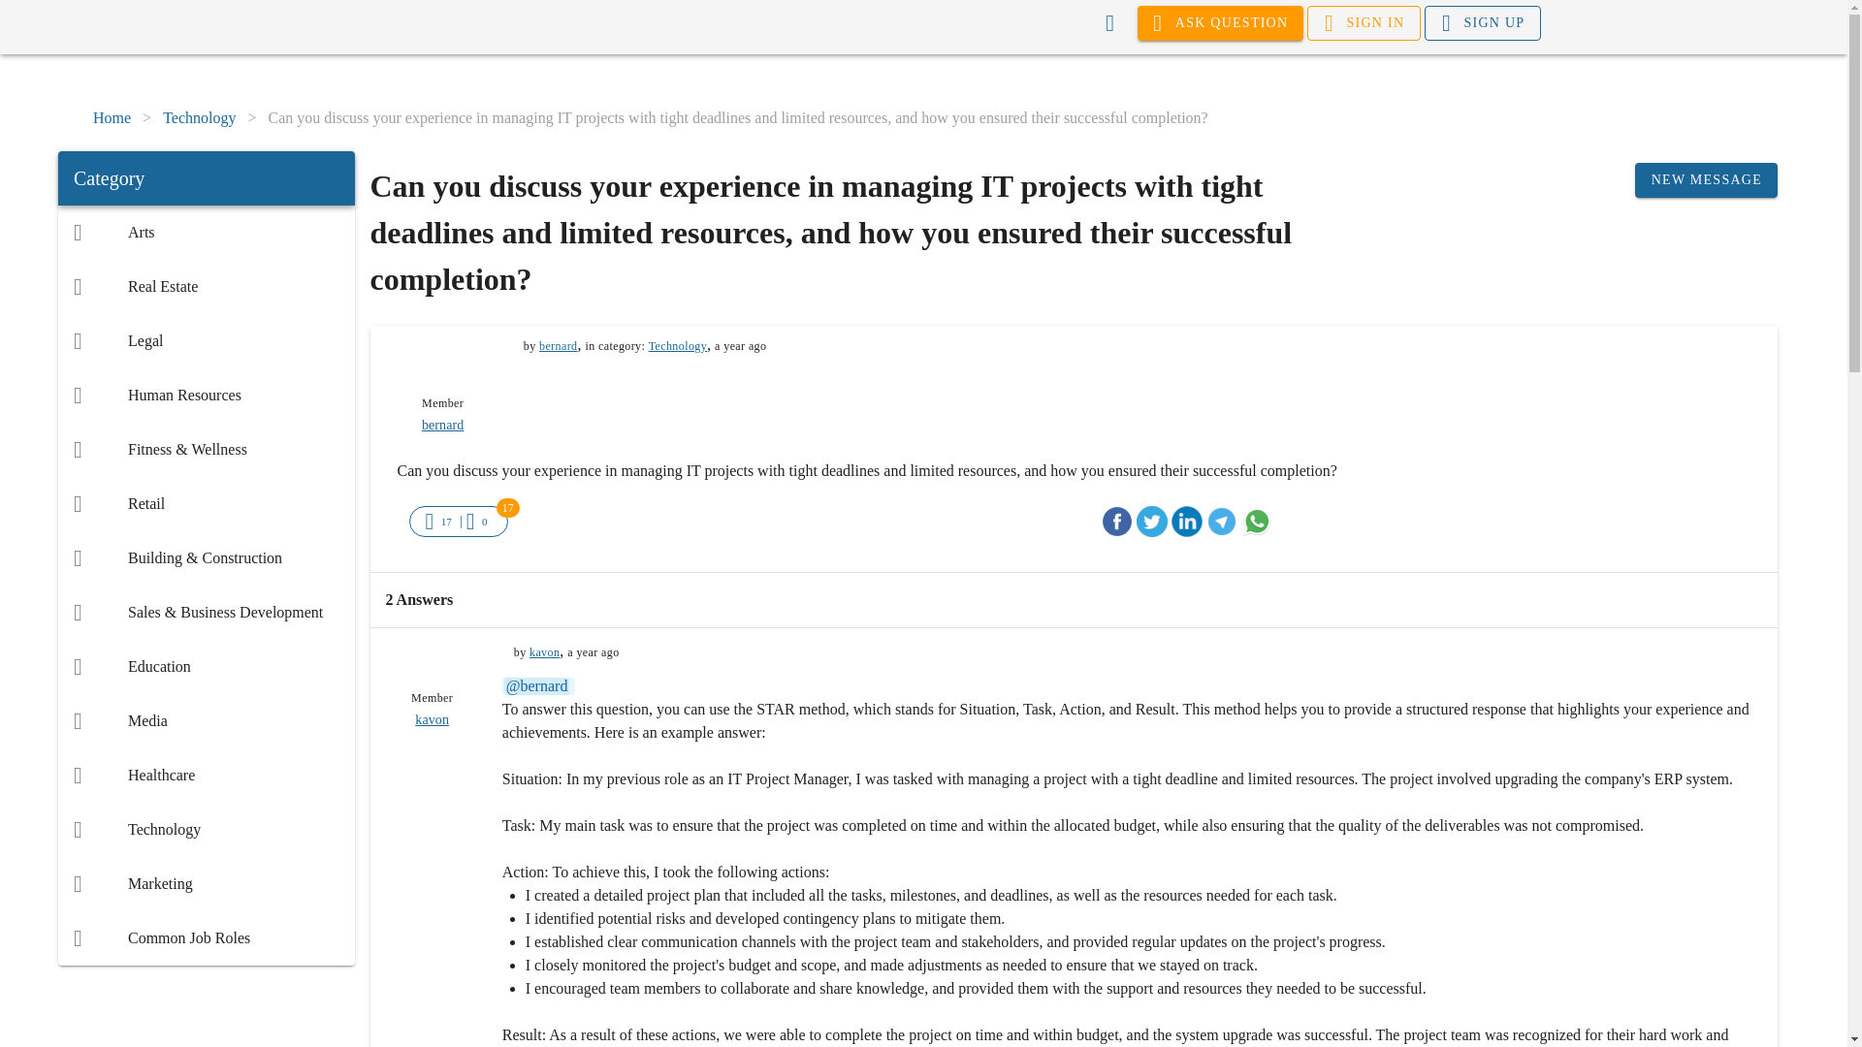  What do you see at coordinates (1257, 522) in the screenshot?
I see `Whatsapp` at bounding box center [1257, 522].